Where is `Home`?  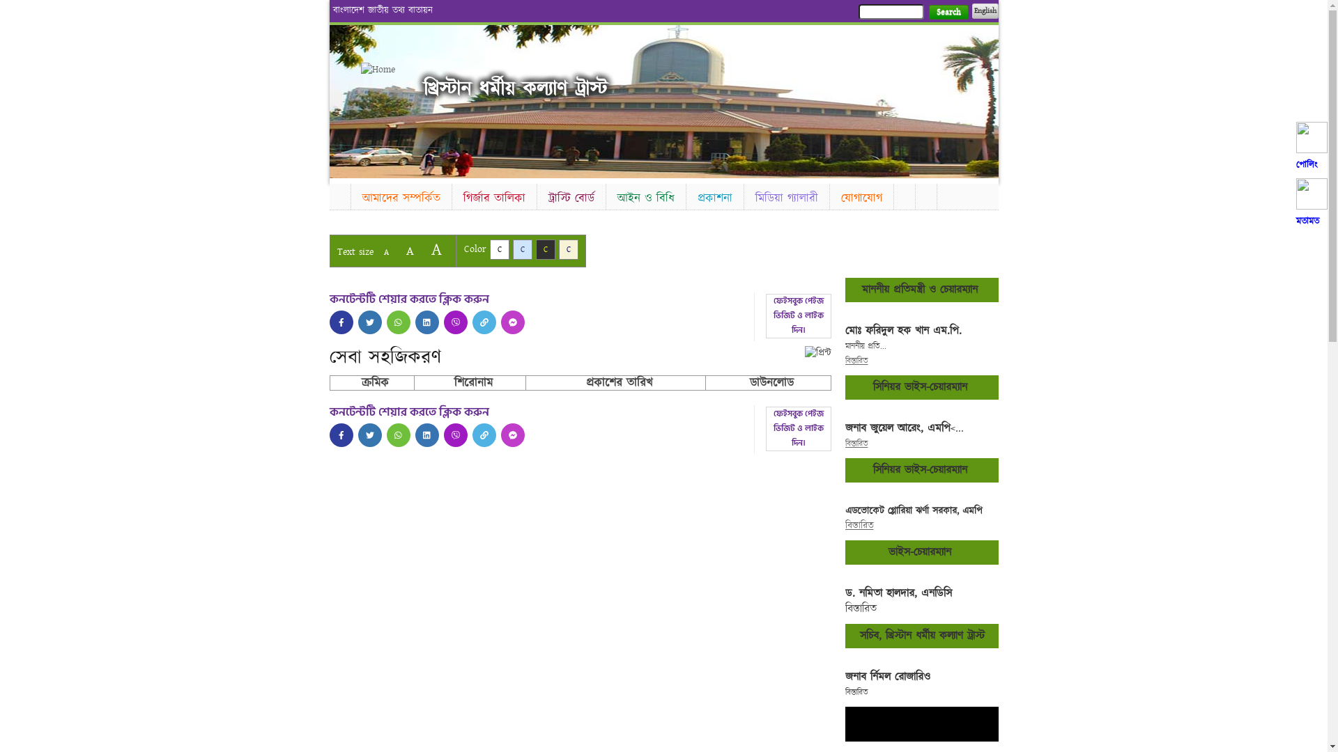 Home is located at coordinates (385, 70).